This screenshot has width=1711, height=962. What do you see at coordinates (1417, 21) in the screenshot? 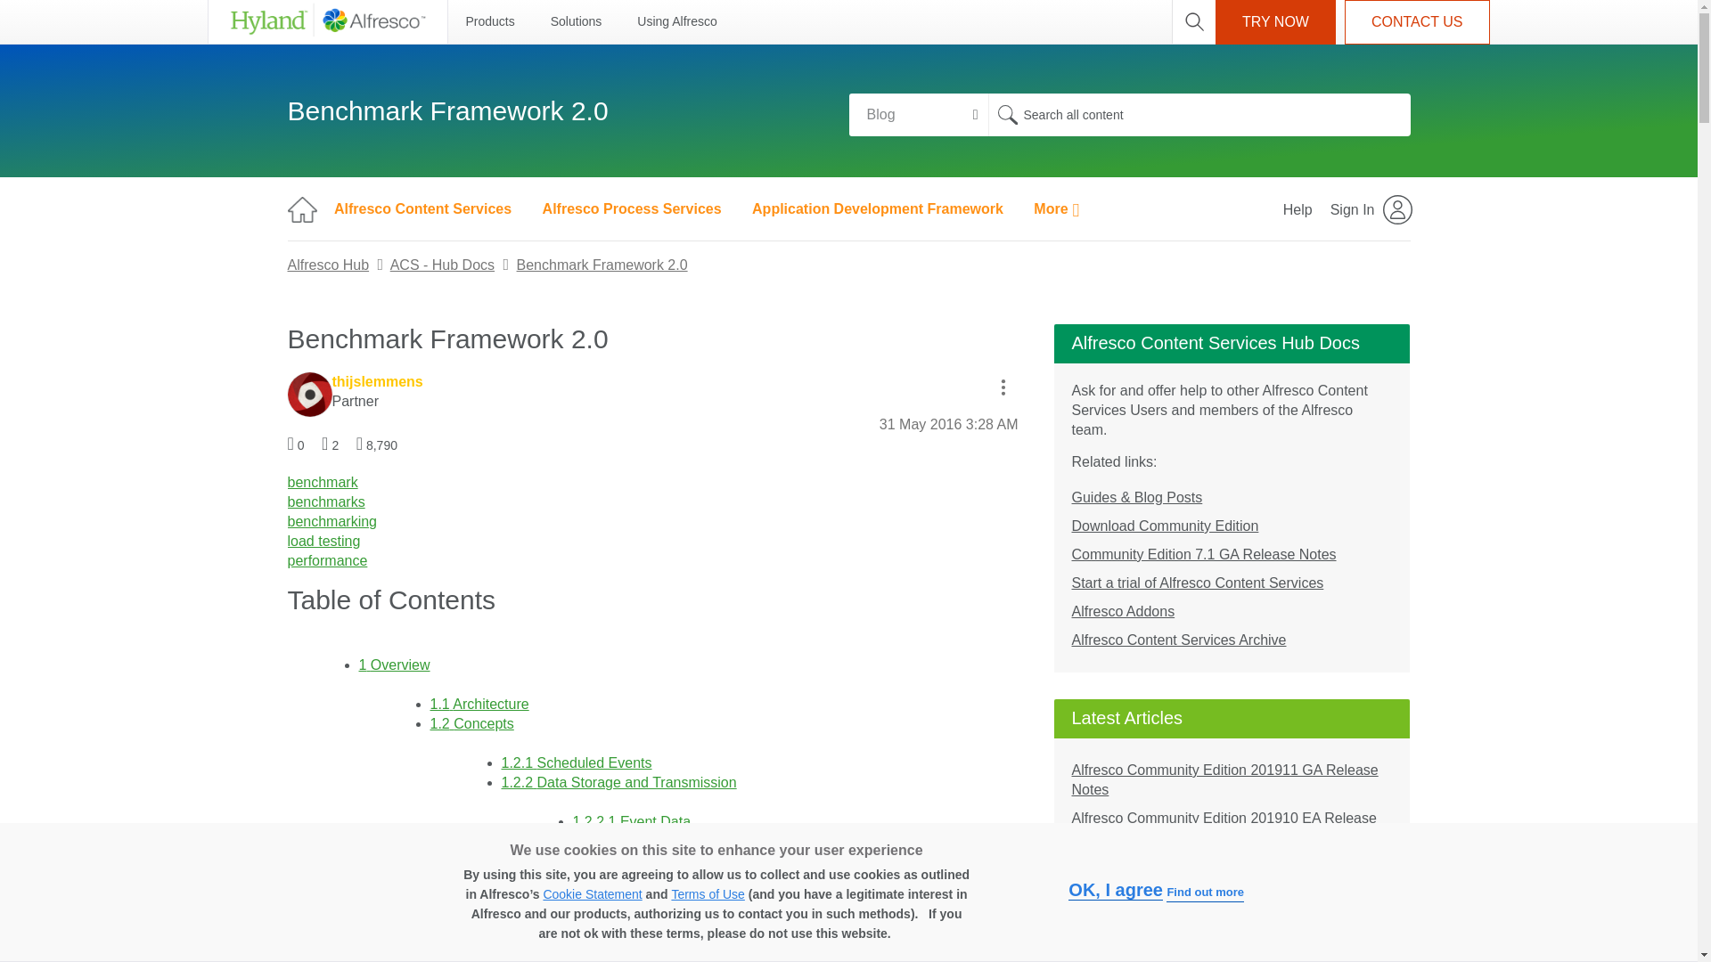
I see `CONTACT US` at bounding box center [1417, 21].